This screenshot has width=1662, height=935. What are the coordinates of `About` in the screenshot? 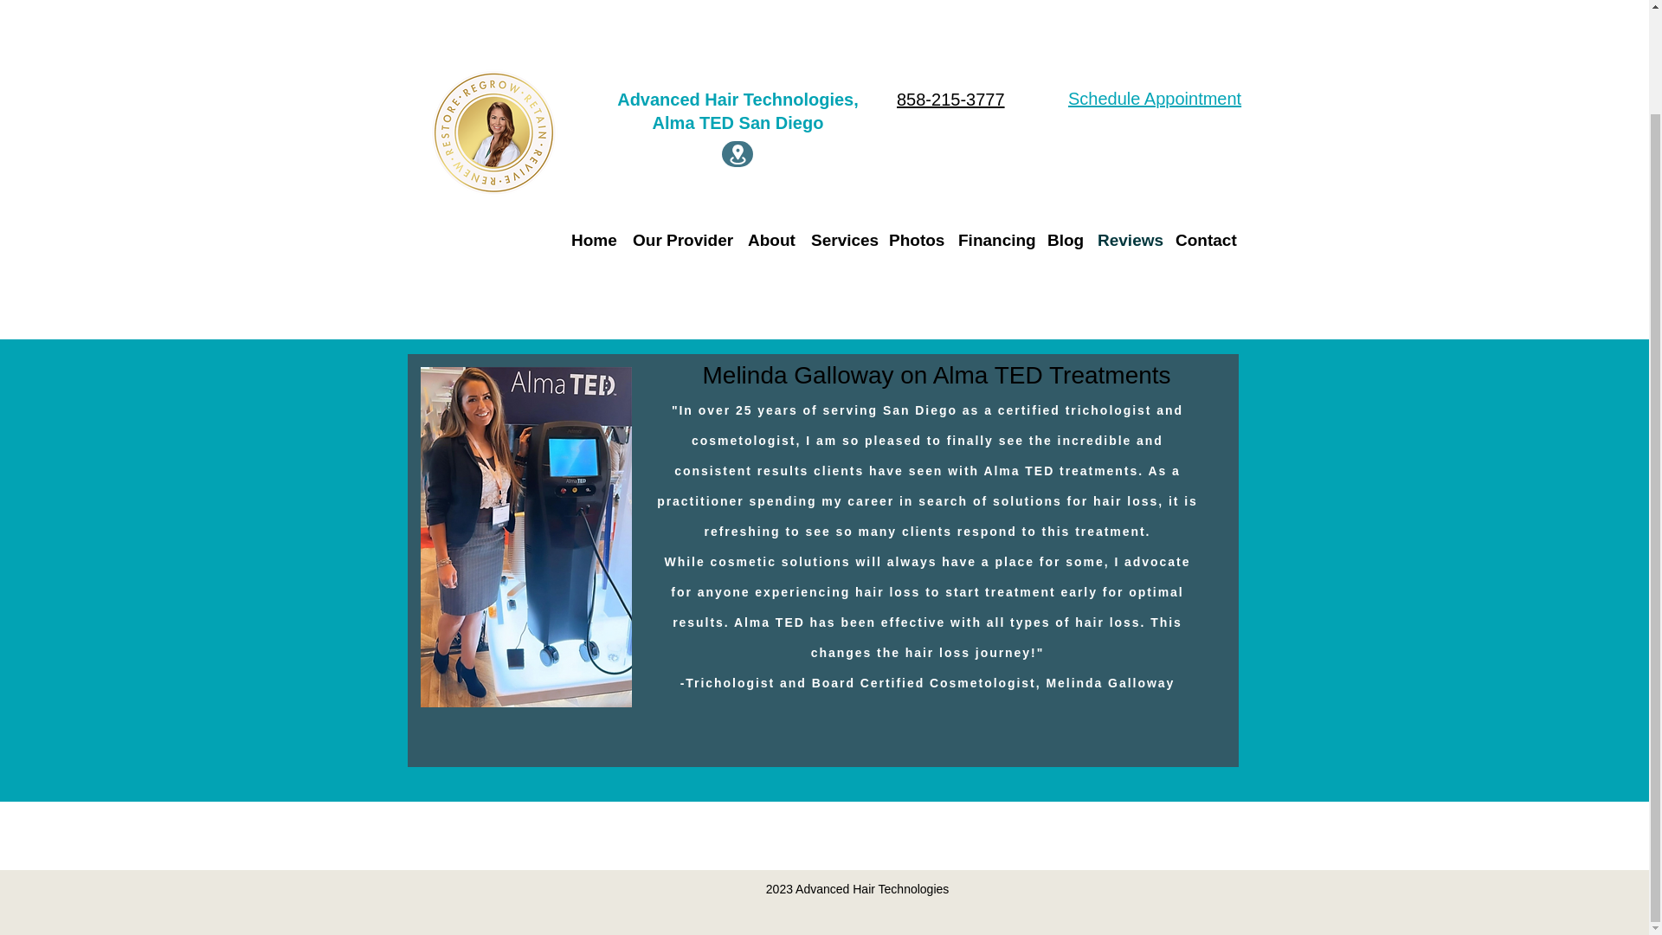 It's located at (770, 121).